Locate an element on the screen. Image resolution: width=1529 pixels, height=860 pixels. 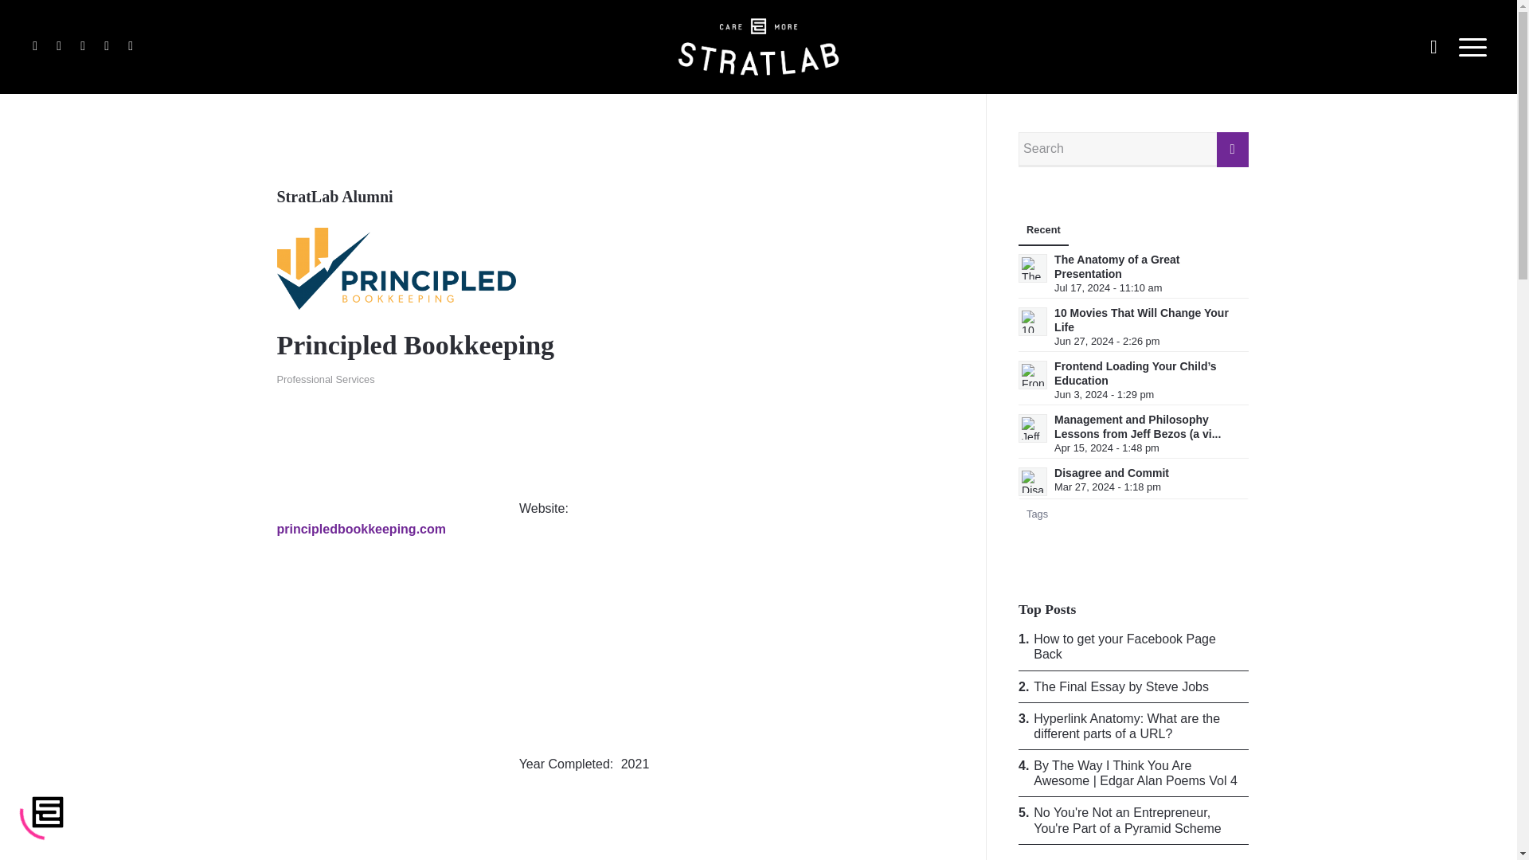
10 Movies That Will Change Your Life is located at coordinates (1142, 320).